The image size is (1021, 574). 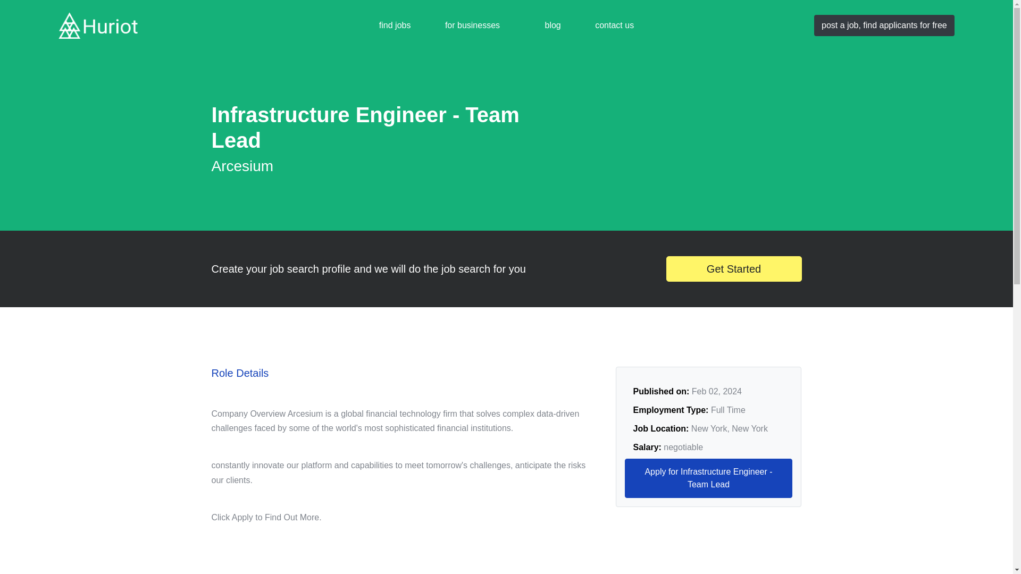 I want to click on Home, so click(x=395, y=26).